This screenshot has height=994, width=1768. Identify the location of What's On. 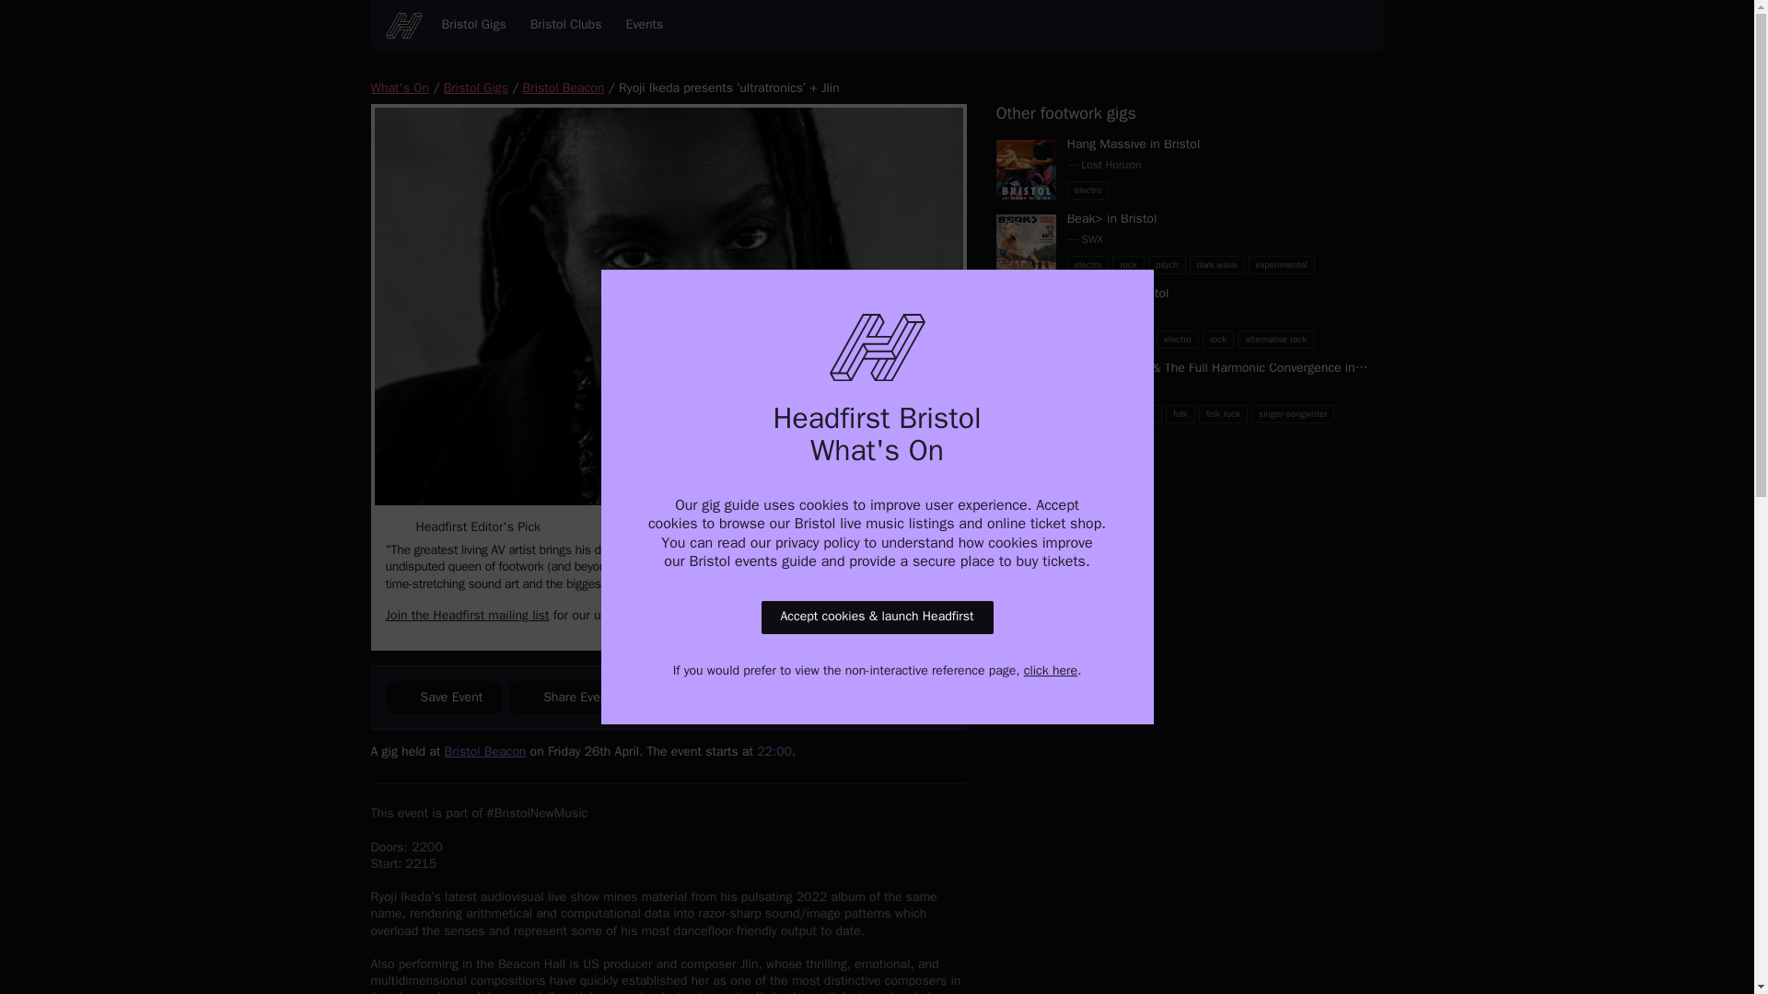
(398, 88).